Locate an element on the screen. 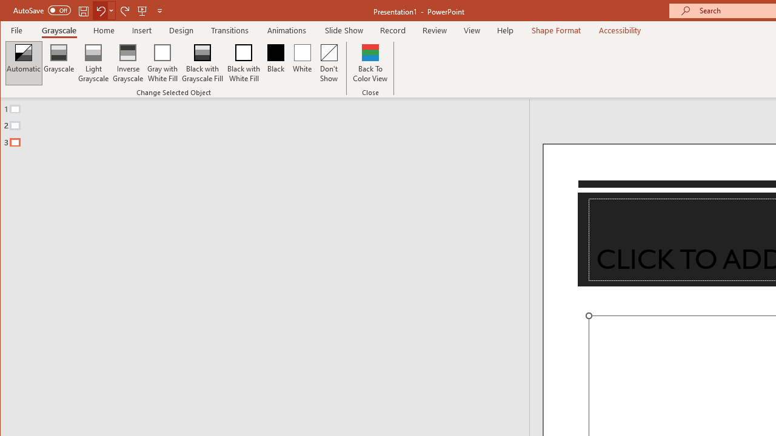 This screenshot has width=776, height=436. Automatic is located at coordinates (24, 63).